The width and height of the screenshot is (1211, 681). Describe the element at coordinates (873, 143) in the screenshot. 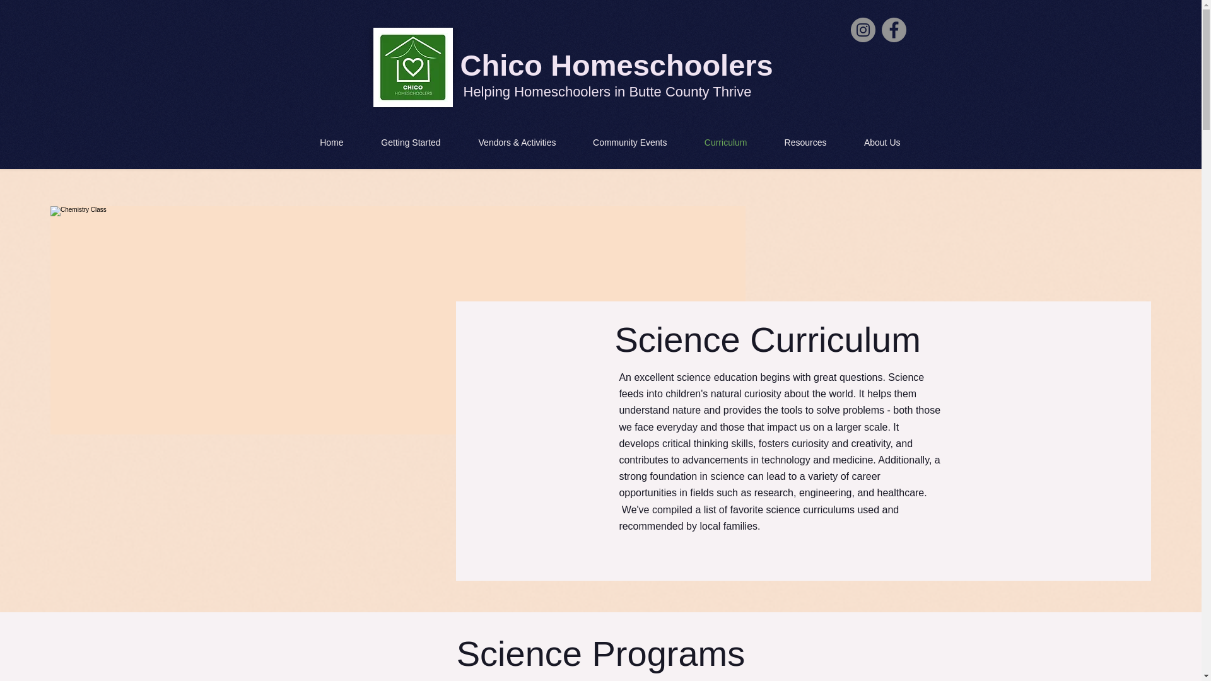

I see `About Us` at that location.